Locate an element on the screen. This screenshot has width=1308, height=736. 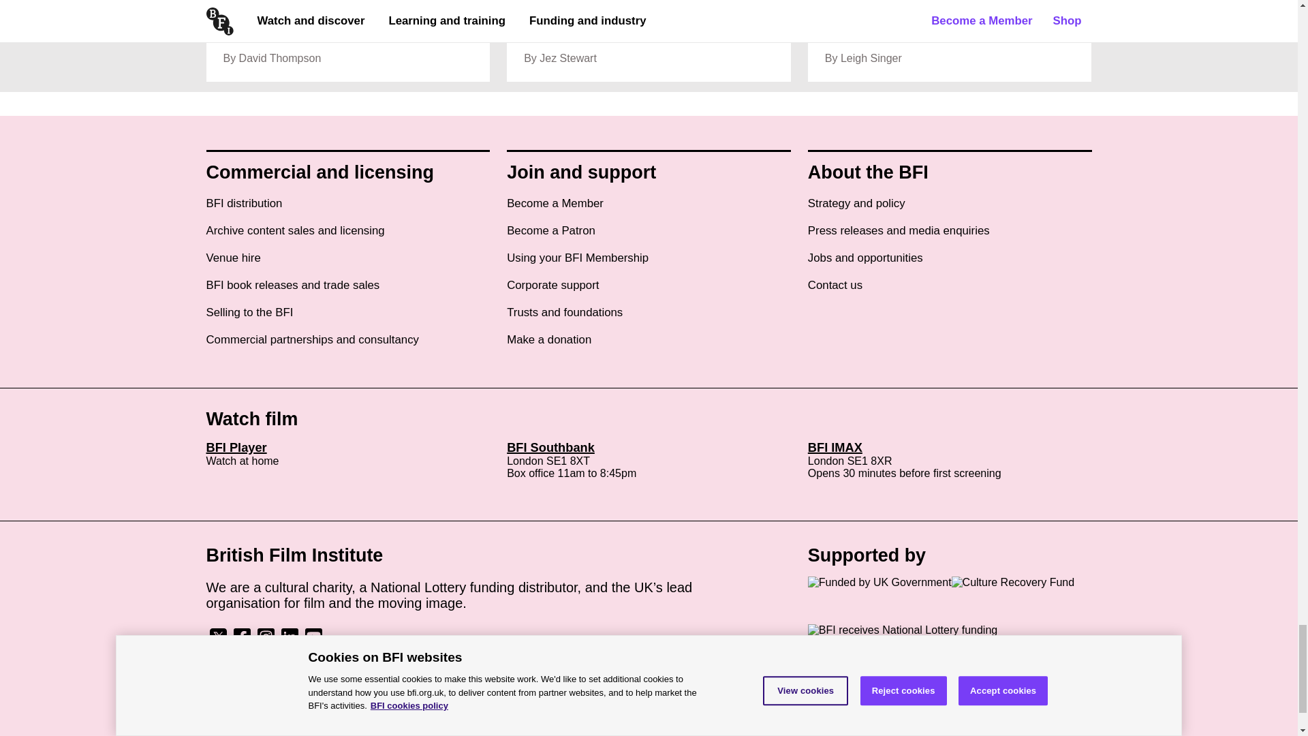
Read From the archive: can Spider-Man do the comics justice? is located at coordinates (347, 41).